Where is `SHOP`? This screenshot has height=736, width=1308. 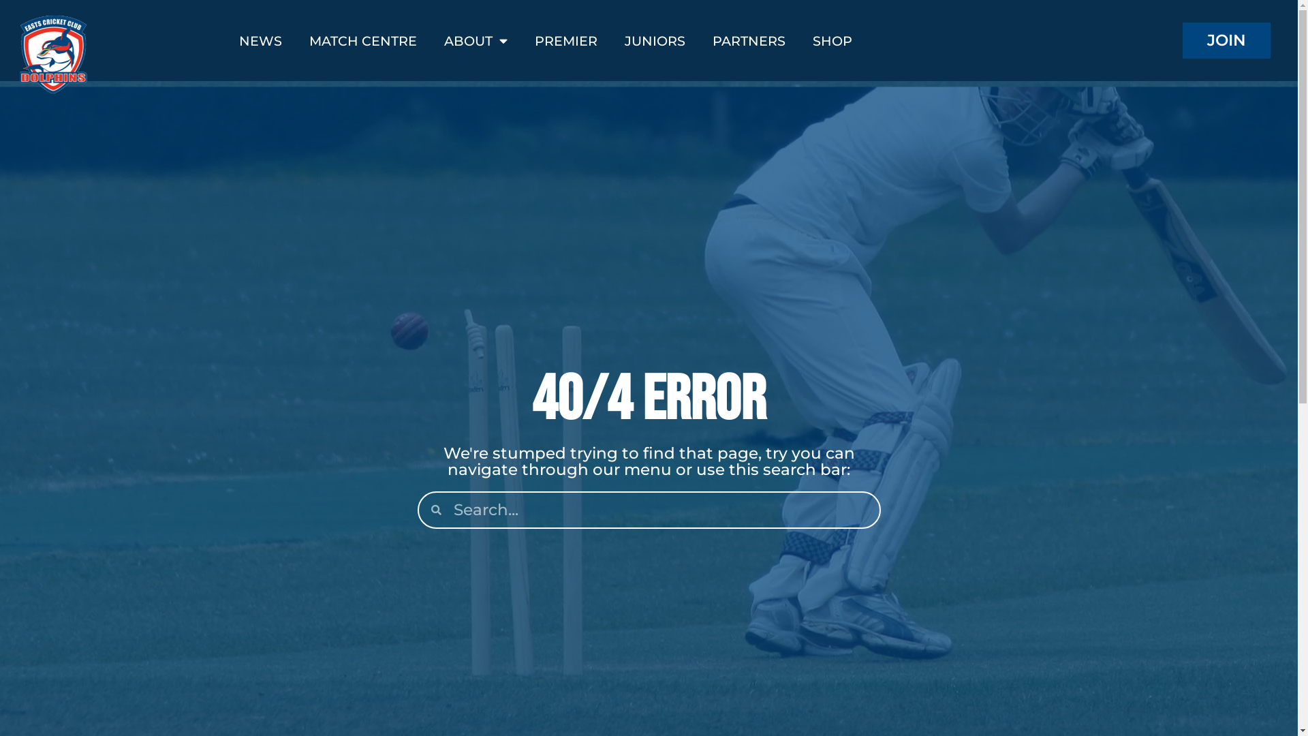 SHOP is located at coordinates (832, 40).